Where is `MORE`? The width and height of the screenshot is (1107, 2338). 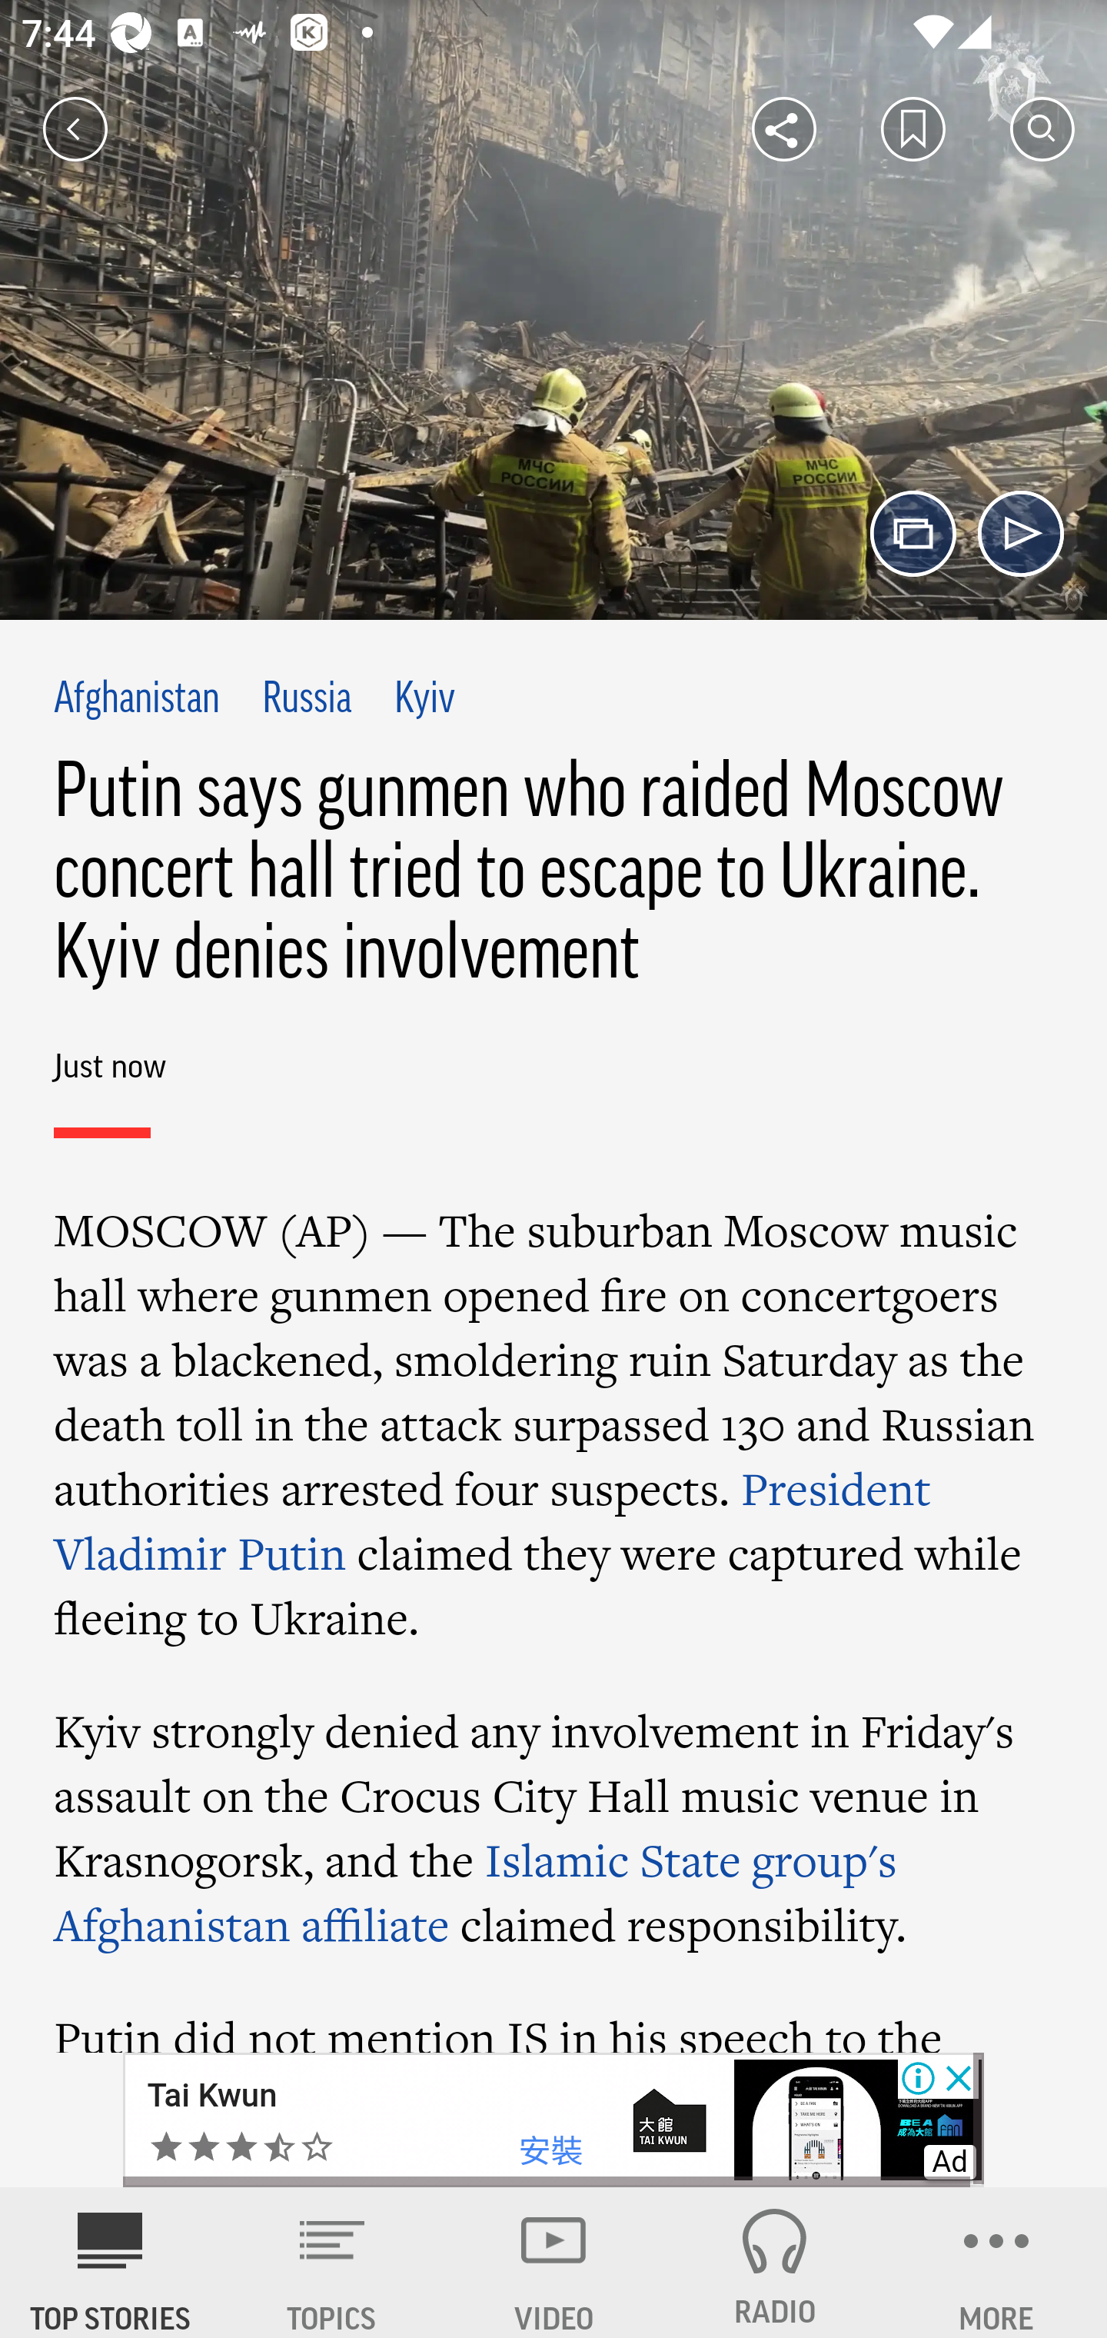
MORE is located at coordinates (996, 2263).